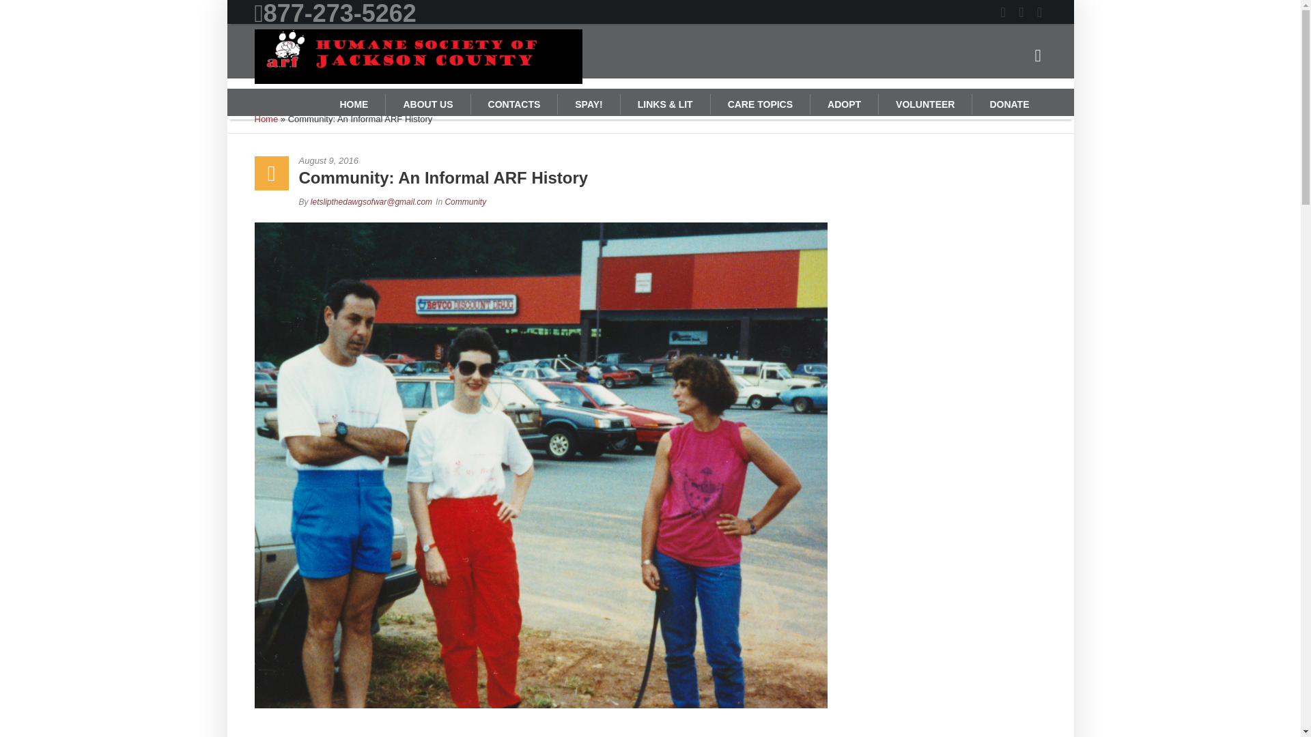 The width and height of the screenshot is (1311, 737). I want to click on Home, so click(266, 119).